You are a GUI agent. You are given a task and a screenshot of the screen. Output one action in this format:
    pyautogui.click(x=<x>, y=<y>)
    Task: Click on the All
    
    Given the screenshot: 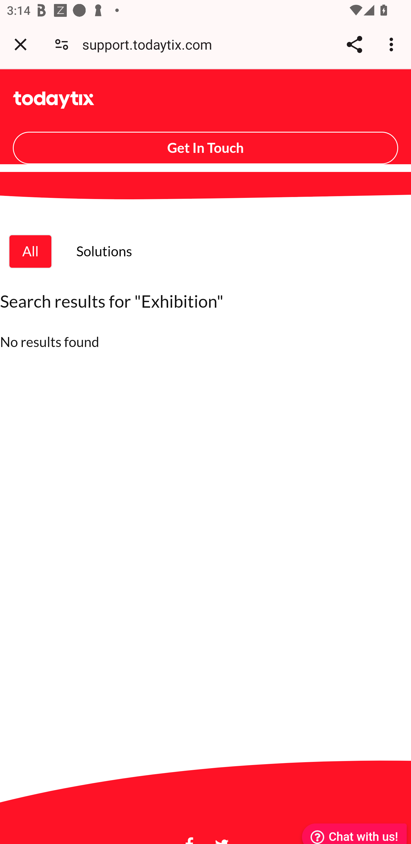 What is the action you would take?
    pyautogui.click(x=31, y=251)
    